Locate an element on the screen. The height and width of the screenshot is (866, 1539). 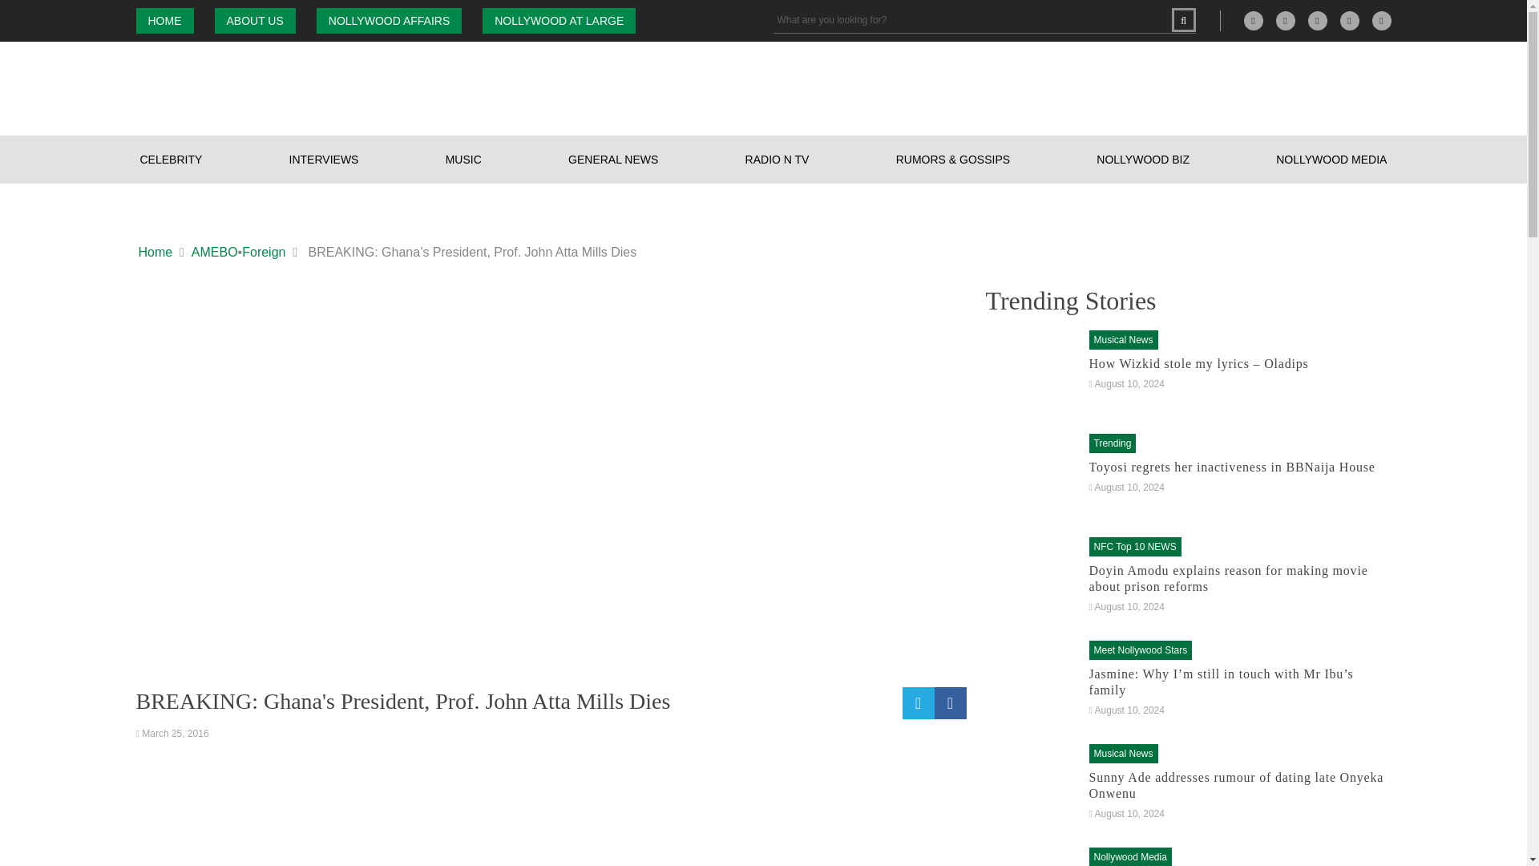
NOLLYWOOD AT LARGE is located at coordinates (559, 21).